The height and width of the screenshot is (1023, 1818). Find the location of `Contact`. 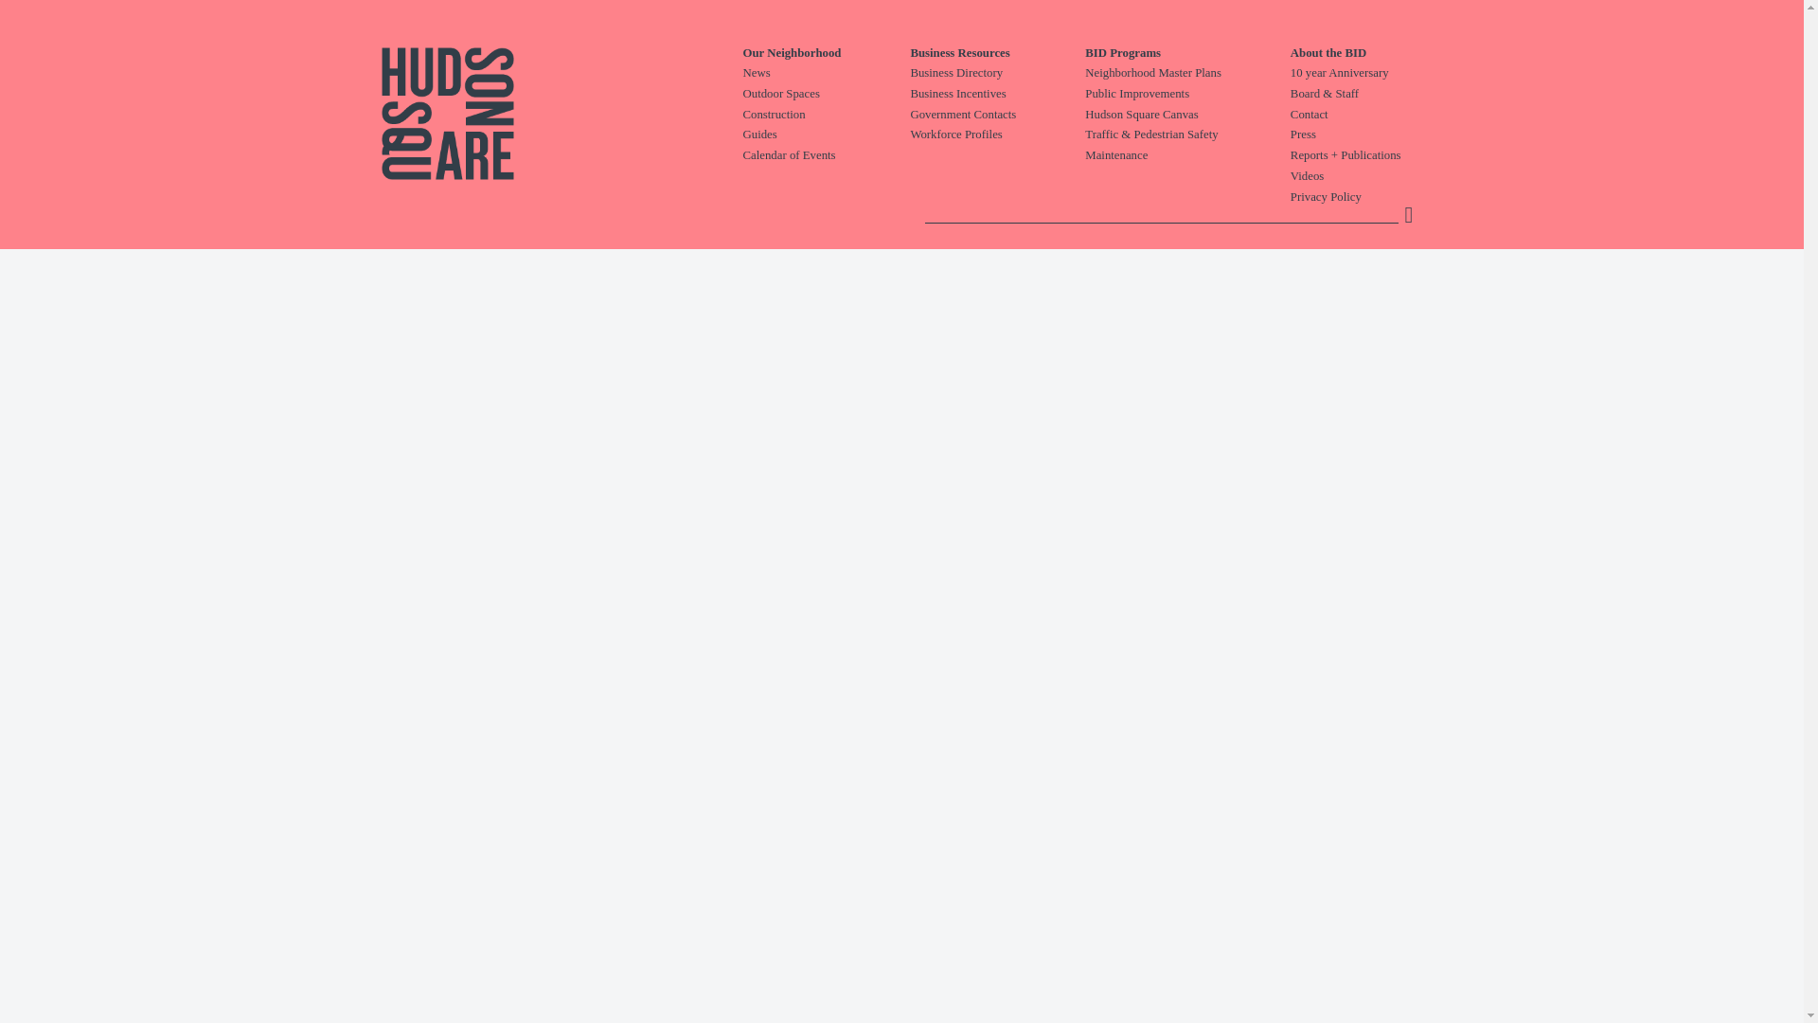

Contact is located at coordinates (1381, 116).